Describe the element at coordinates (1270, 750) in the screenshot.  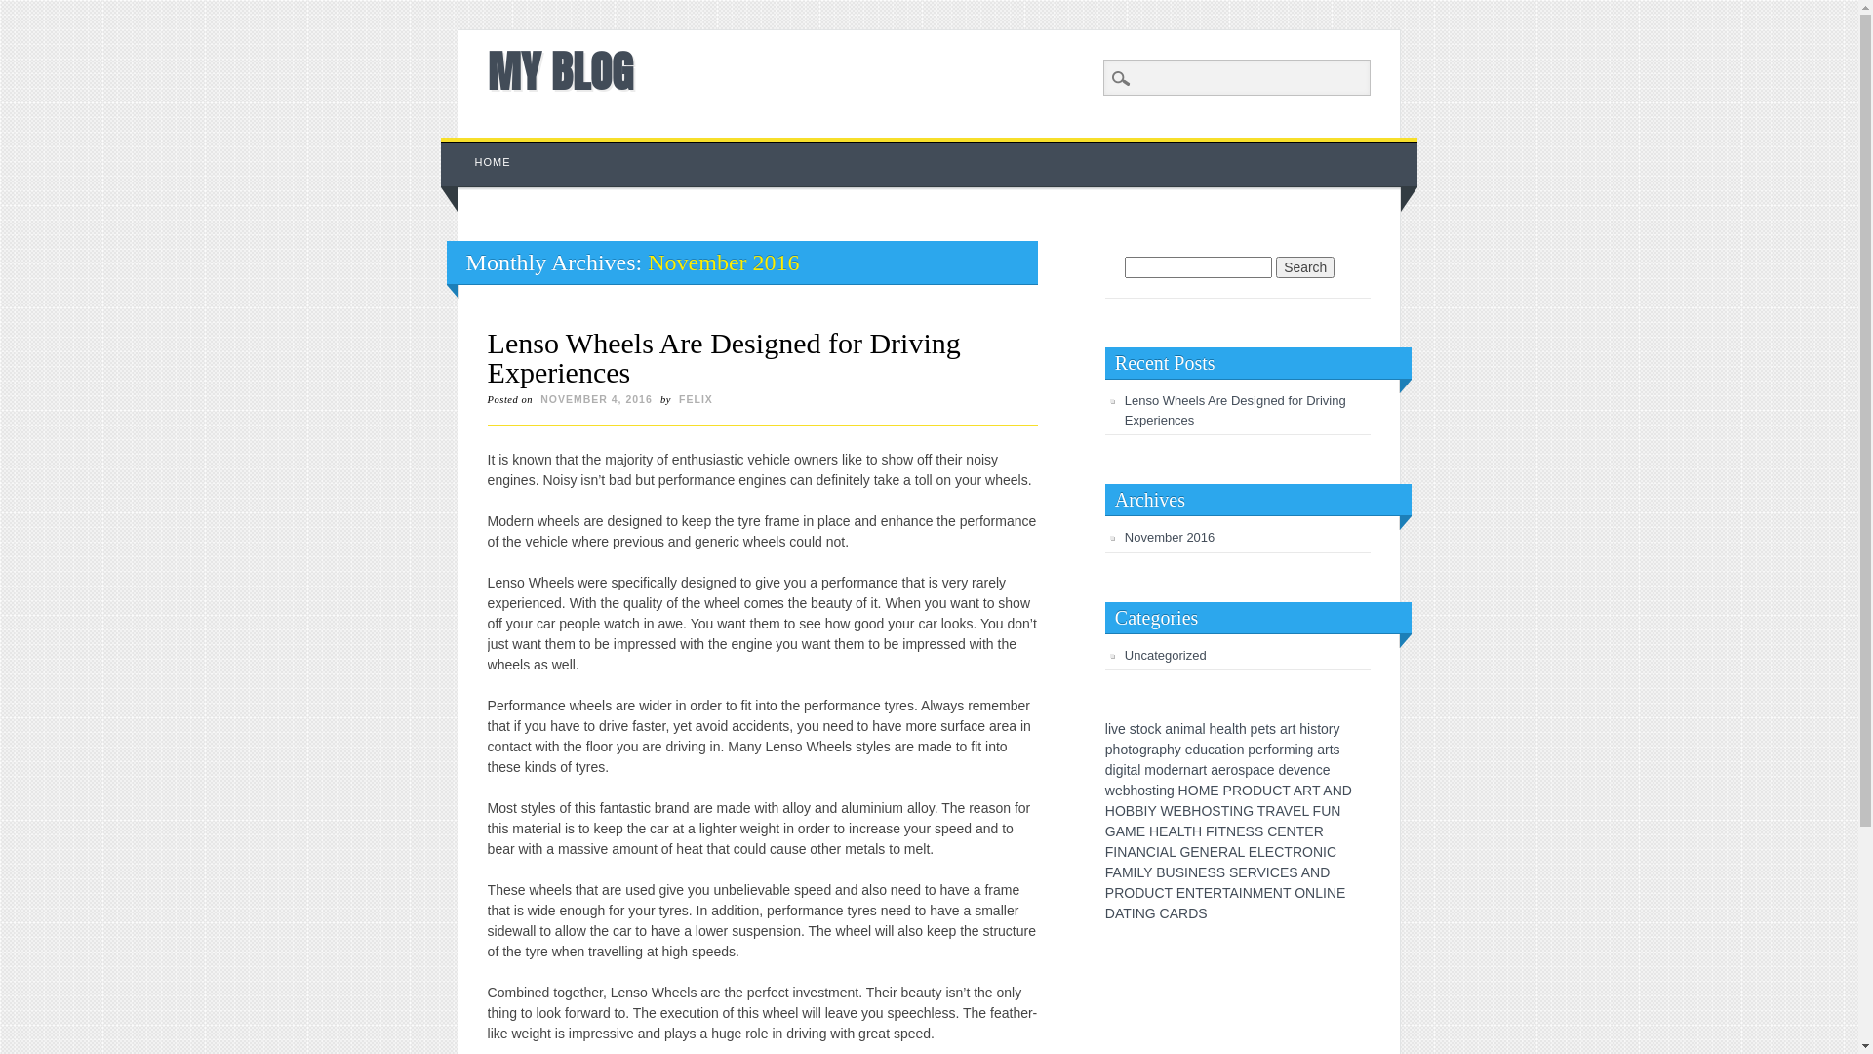
I see `f` at that location.